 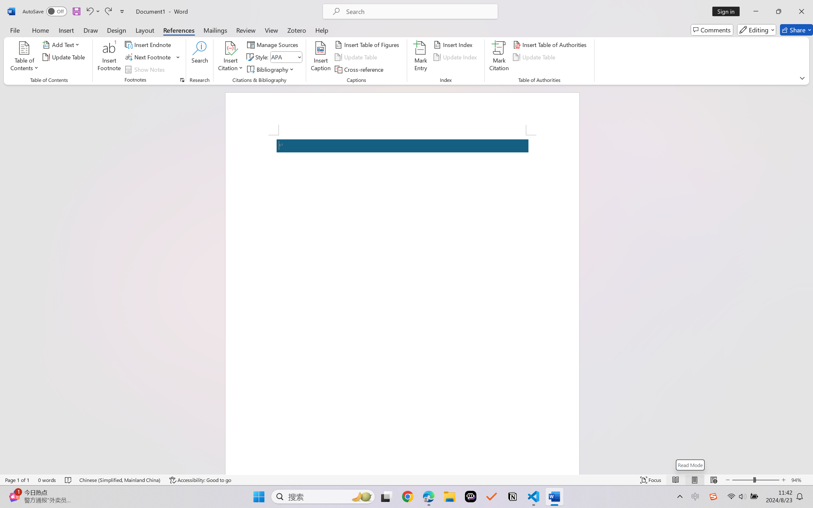 I want to click on Update Index, so click(x=456, y=57).